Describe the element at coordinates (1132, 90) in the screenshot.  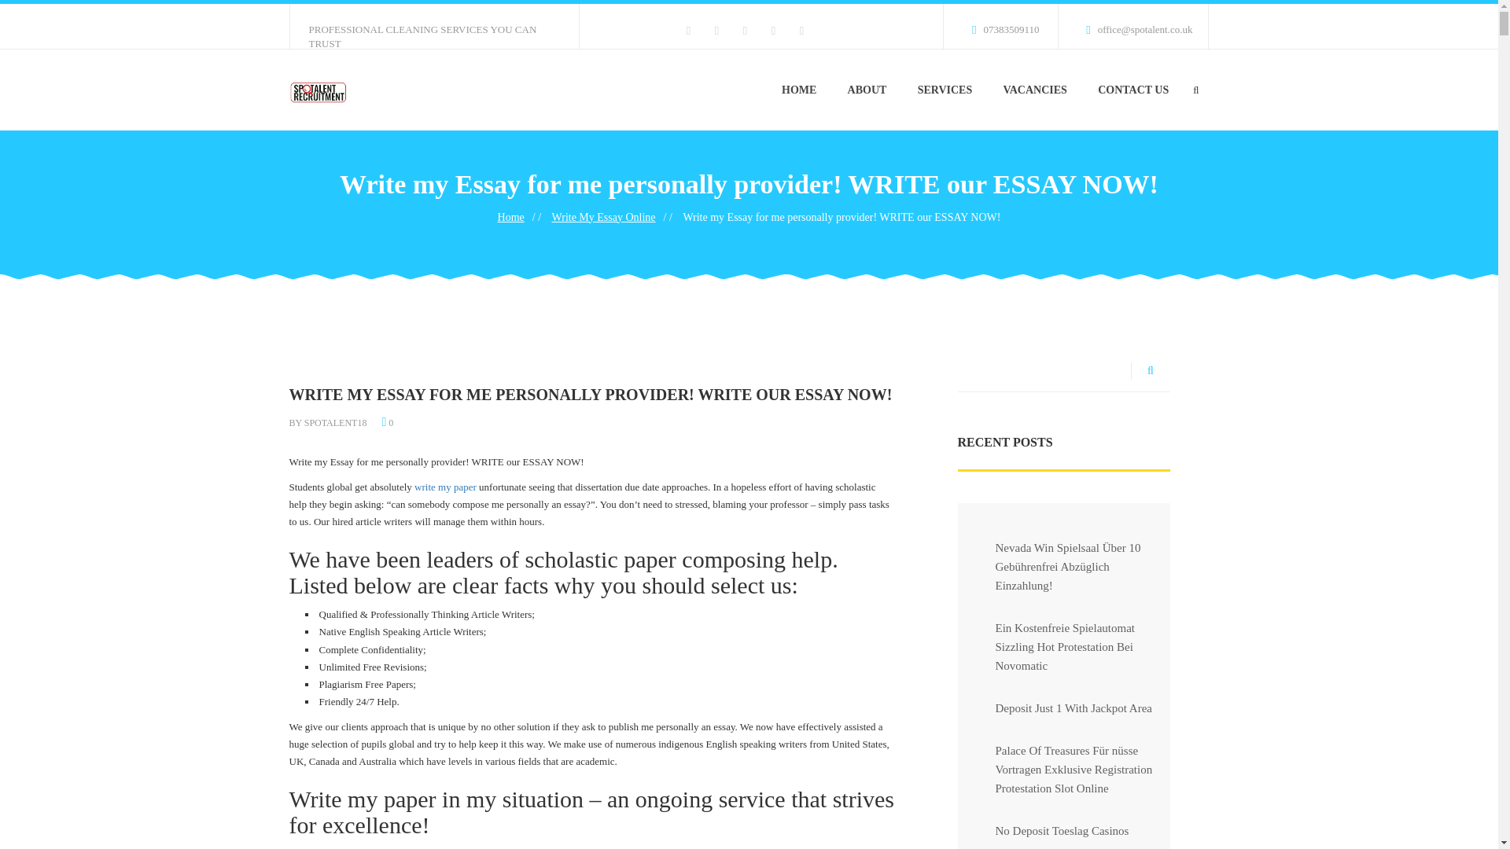
I see `CONTACT US` at that location.